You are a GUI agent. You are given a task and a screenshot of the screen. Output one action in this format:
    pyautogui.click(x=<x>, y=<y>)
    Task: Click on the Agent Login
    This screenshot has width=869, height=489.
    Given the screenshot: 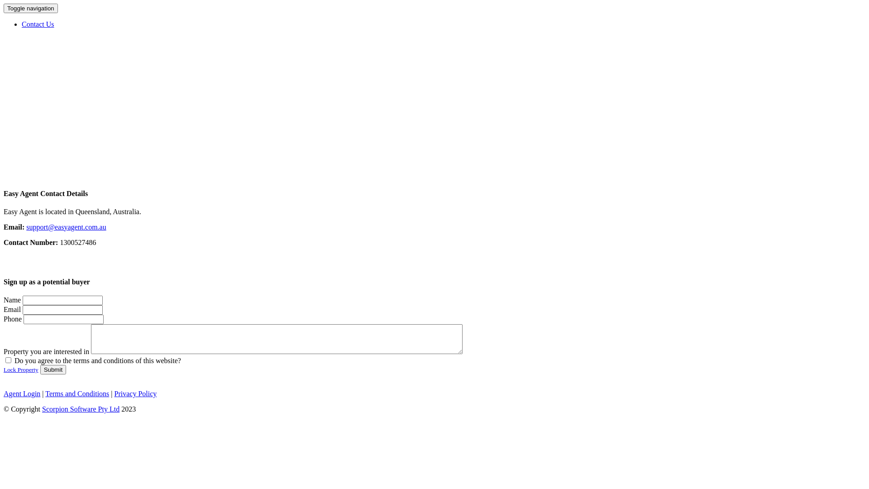 What is the action you would take?
    pyautogui.click(x=22, y=394)
    